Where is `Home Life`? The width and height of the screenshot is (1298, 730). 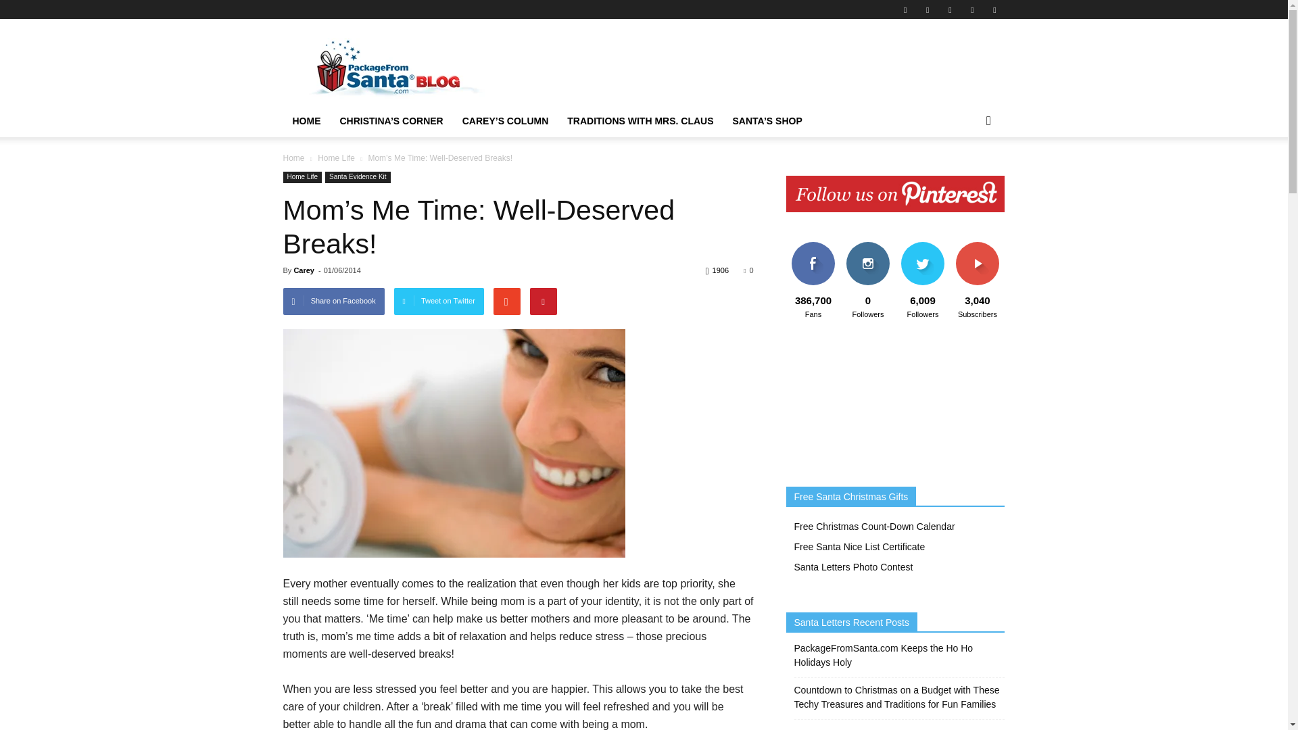
Home Life is located at coordinates (302, 177).